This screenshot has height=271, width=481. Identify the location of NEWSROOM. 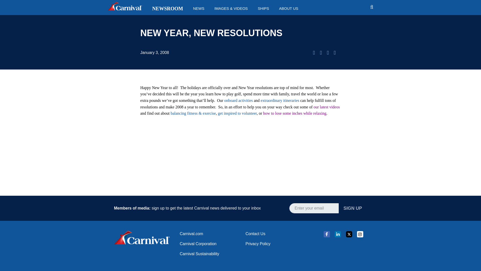
(167, 9).